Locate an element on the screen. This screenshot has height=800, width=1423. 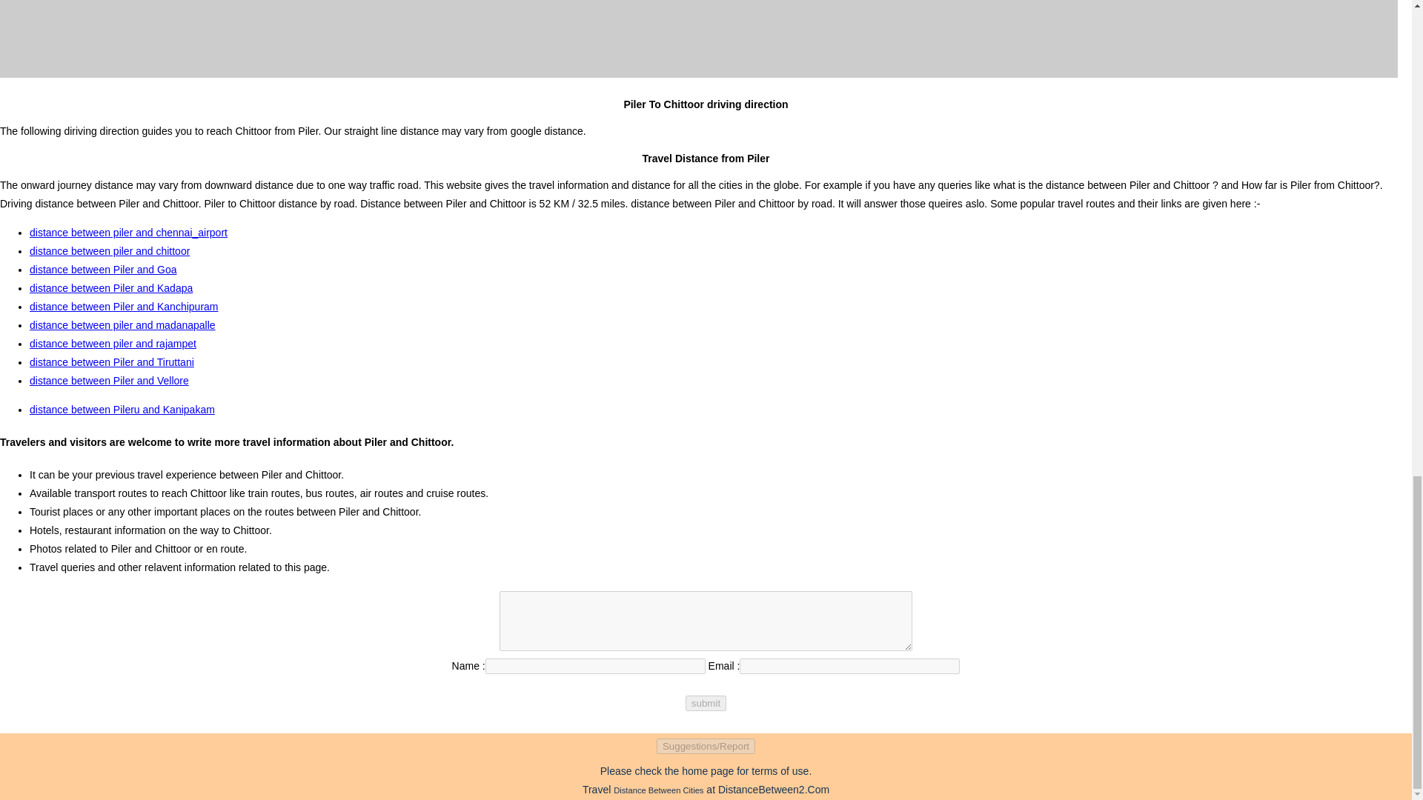
submit is located at coordinates (706, 703).